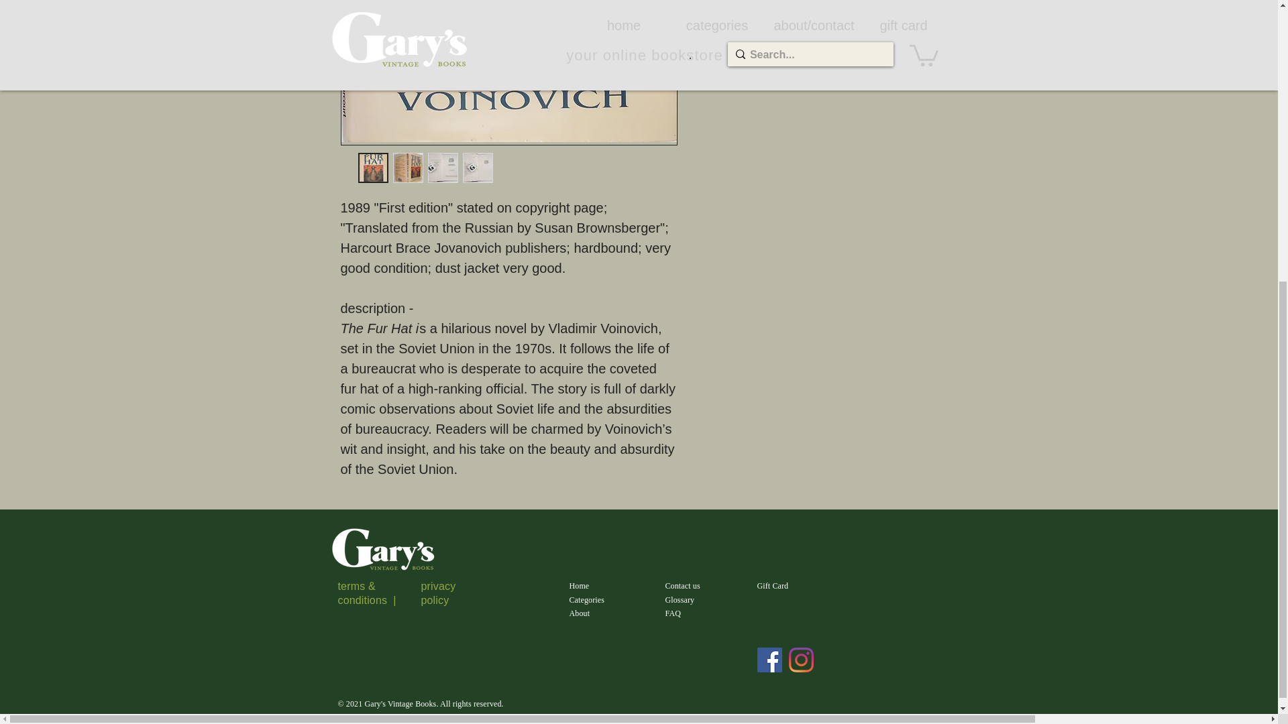 This screenshot has width=1288, height=724. Describe the element at coordinates (773, 586) in the screenshot. I see `Gift Card` at that location.